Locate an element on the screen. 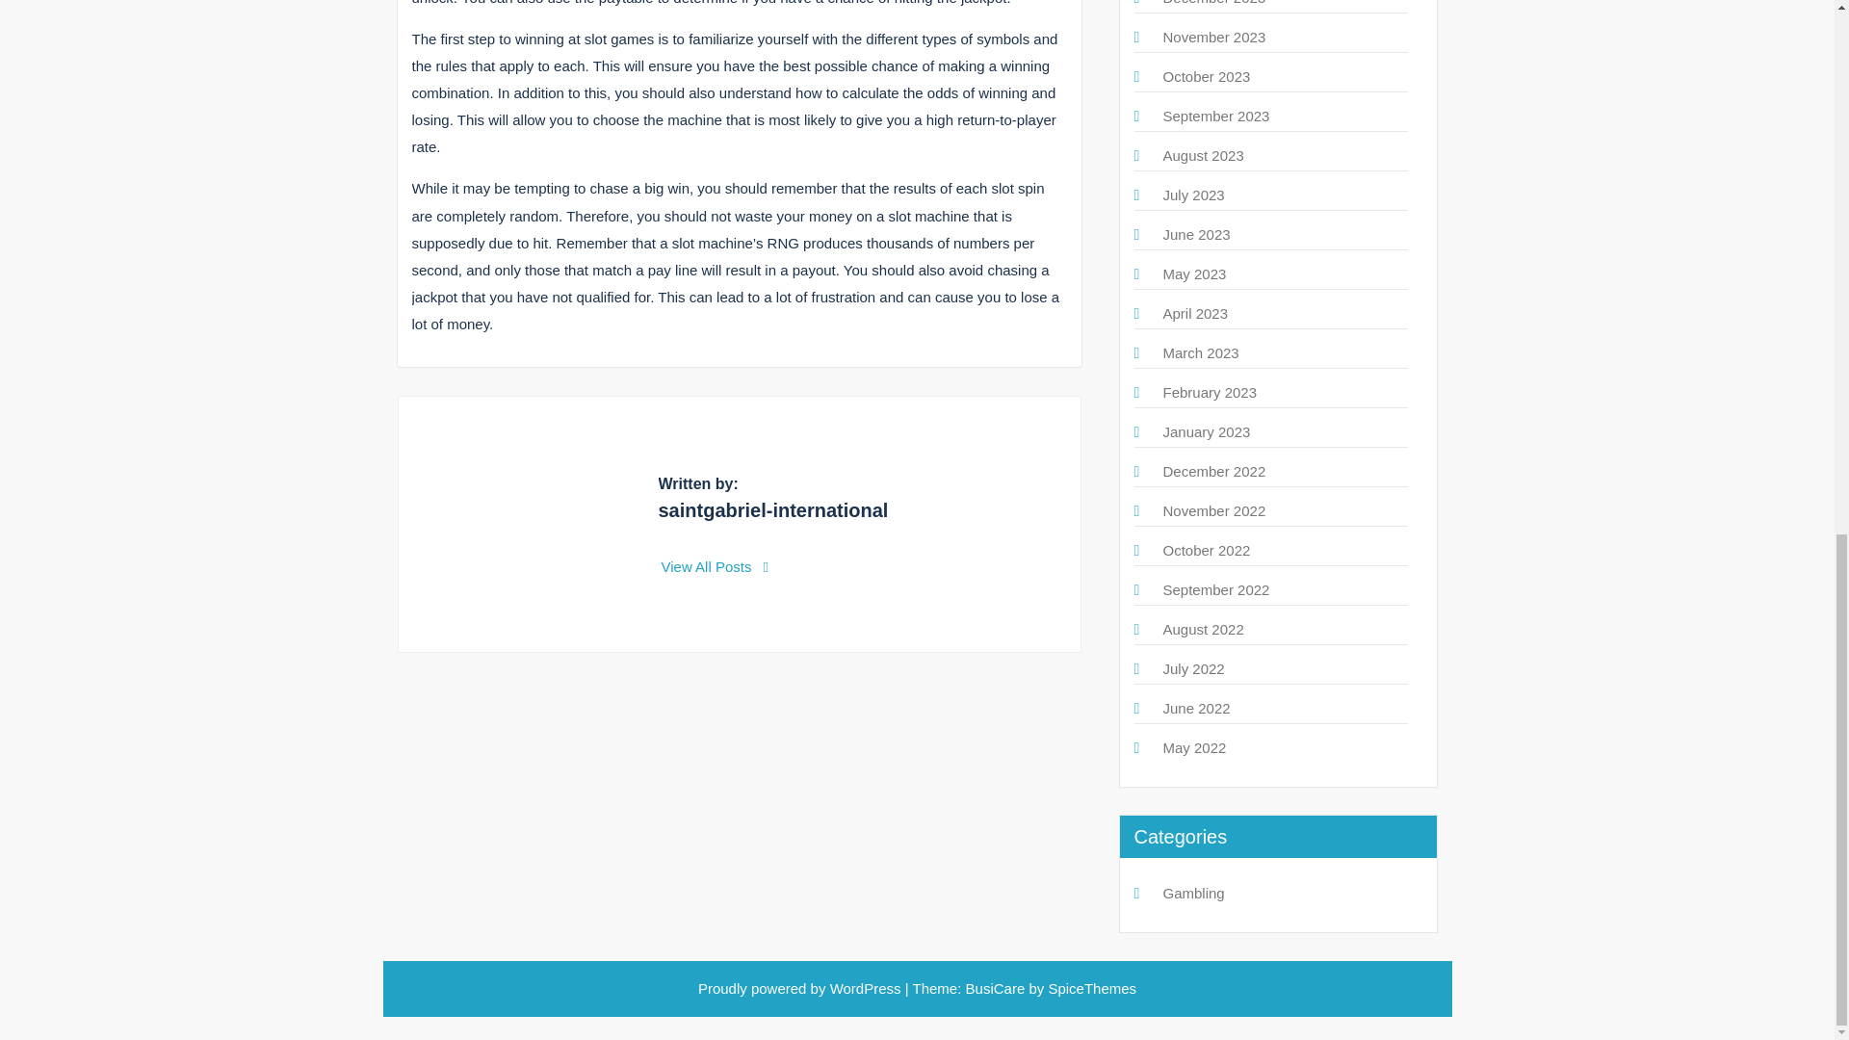 The height and width of the screenshot is (1040, 1849). June 2023 is located at coordinates (1196, 234).